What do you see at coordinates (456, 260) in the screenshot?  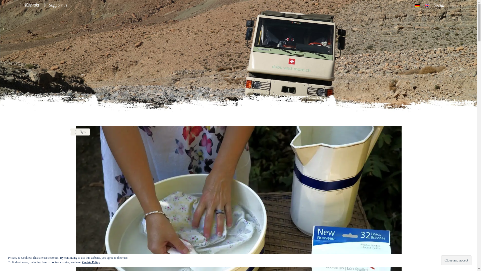 I see `Close and accept` at bounding box center [456, 260].